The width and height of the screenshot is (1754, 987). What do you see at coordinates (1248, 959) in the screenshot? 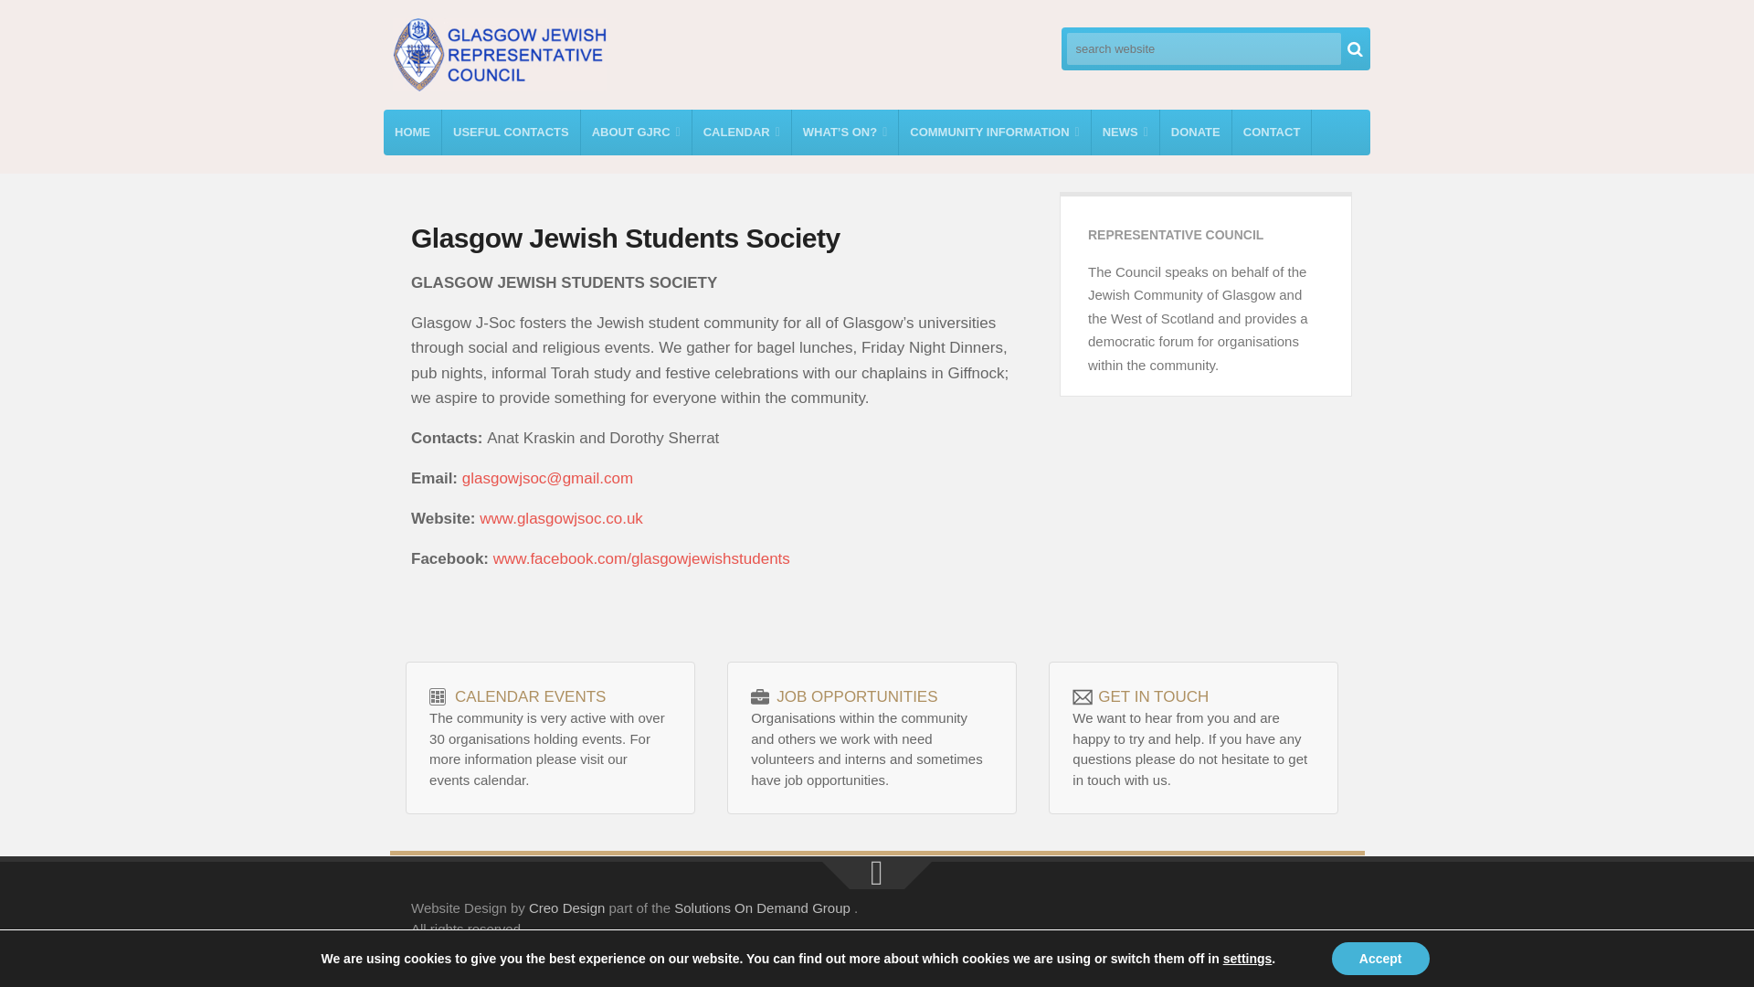
I see `settings` at bounding box center [1248, 959].